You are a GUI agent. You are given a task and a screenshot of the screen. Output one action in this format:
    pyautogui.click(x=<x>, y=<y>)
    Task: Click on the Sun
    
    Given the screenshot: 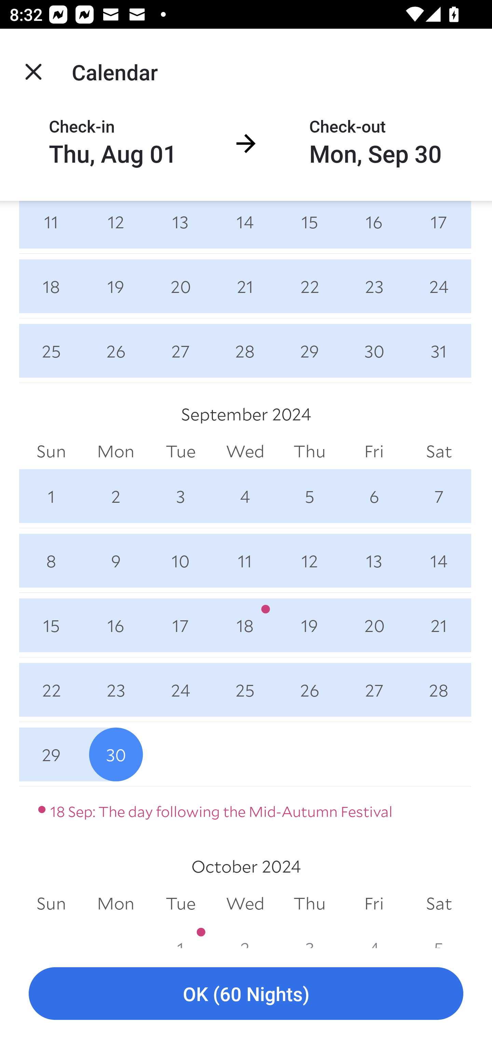 What is the action you would take?
    pyautogui.click(x=51, y=451)
    